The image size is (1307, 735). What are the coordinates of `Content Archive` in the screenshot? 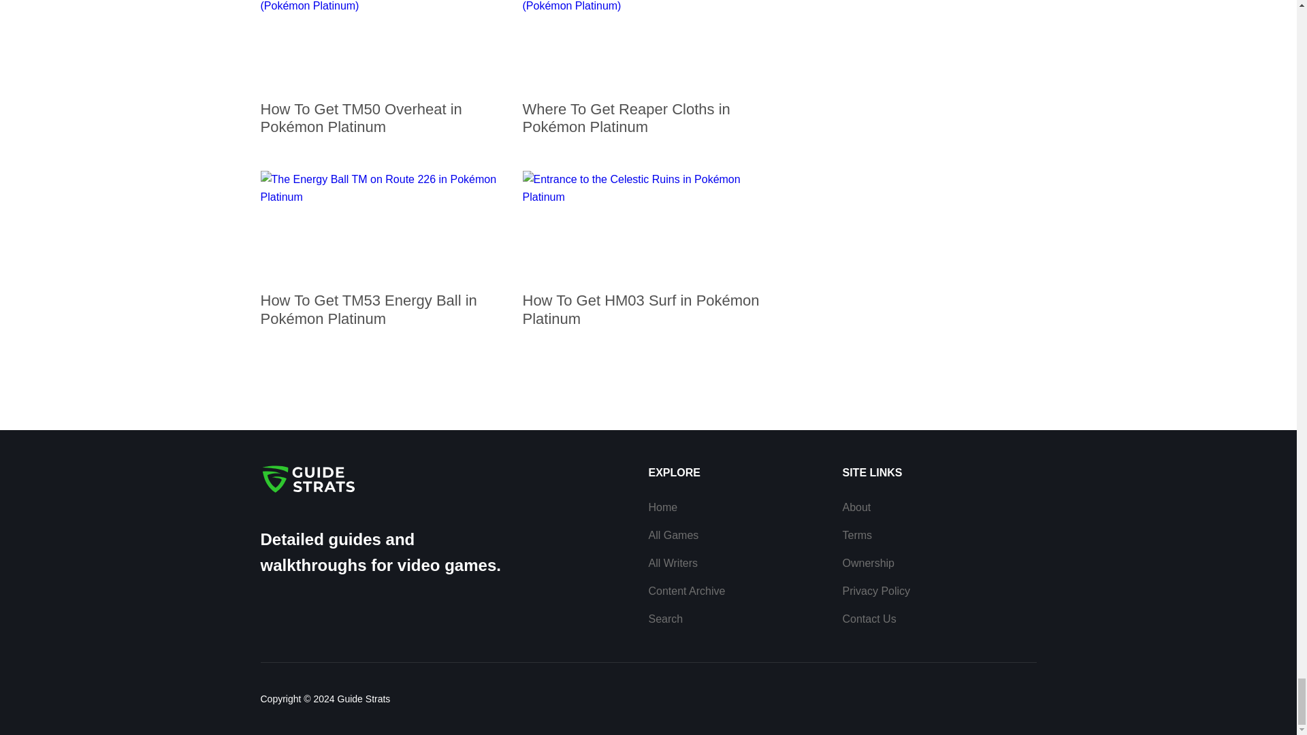 It's located at (686, 591).